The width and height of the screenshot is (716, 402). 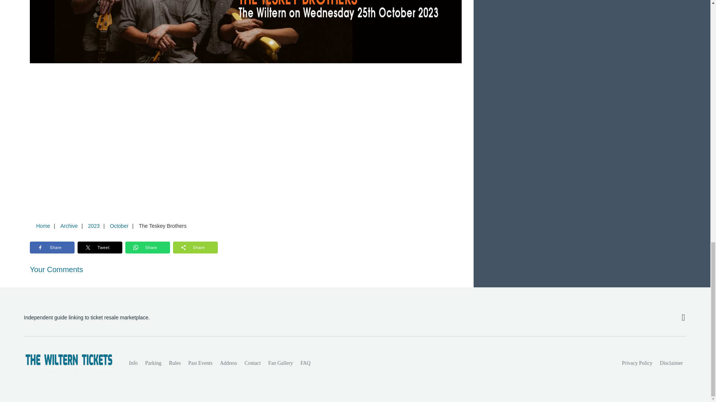 What do you see at coordinates (246, 31) in the screenshot?
I see `The Teskey Brothers at The Wiltern tickets` at bounding box center [246, 31].